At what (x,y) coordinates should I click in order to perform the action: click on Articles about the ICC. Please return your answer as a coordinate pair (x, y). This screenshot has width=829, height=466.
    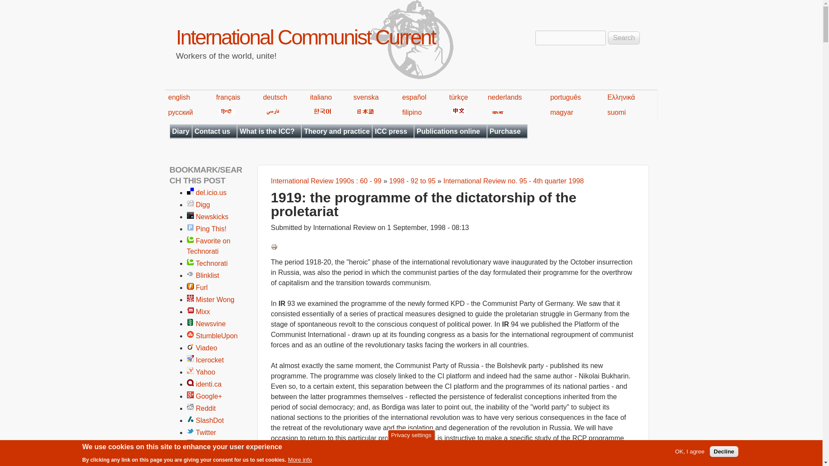
    Looking at the image, I should click on (269, 131).